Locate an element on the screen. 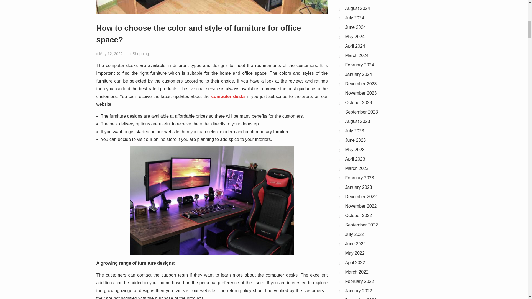  computer desks is located at coordinates (228, 96).